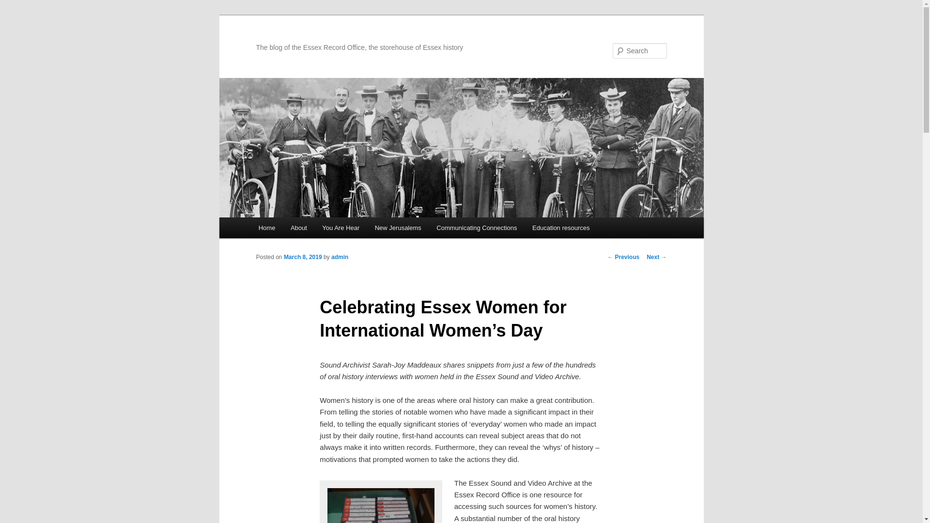  I want to click on Education resources, so click(560, 228).